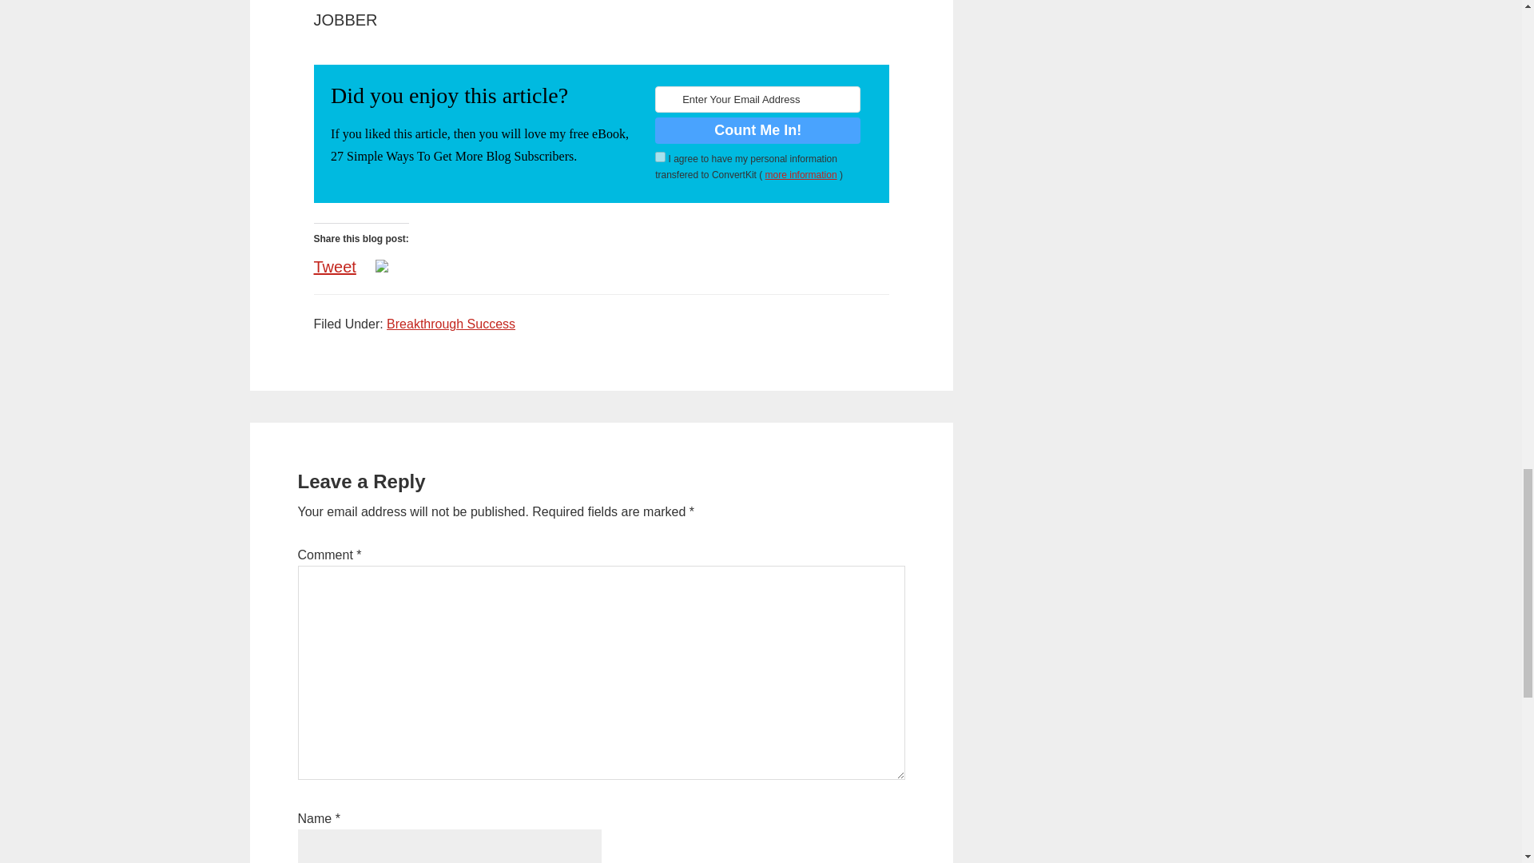  What do you see at coordinates (660, 157) in the screenshot?
I see `on` at bounding box center [660, 157].